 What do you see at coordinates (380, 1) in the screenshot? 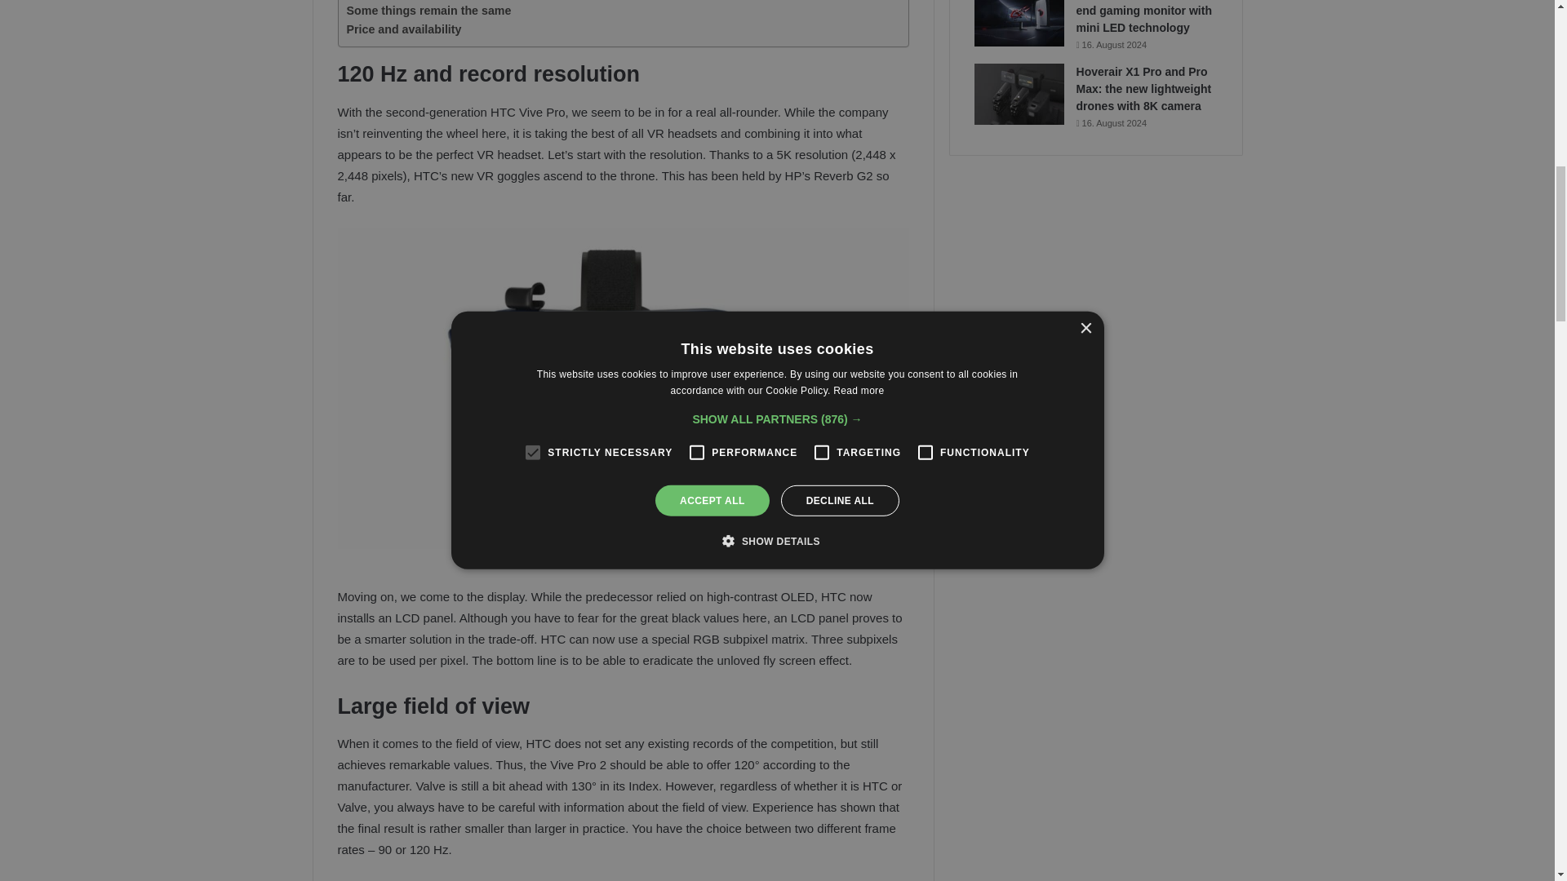
I see `Smart tricks` at bounding box center [380, 1].